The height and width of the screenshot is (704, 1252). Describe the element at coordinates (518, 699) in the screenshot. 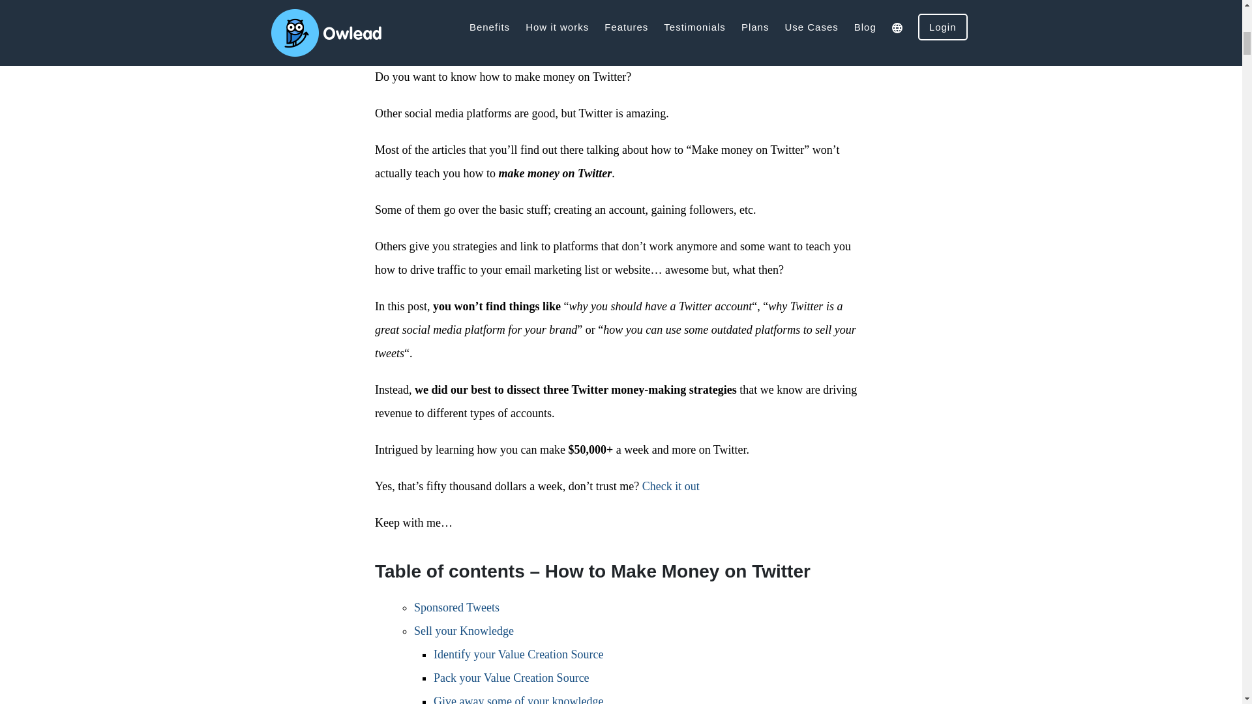

I see `Give away some of your knowledge` at that location.